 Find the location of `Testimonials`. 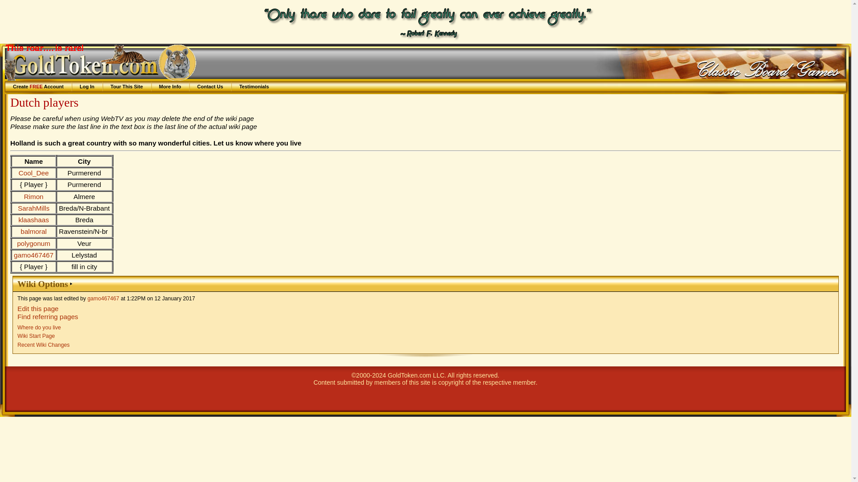

Testimonials is located at coordinates (254, 86).